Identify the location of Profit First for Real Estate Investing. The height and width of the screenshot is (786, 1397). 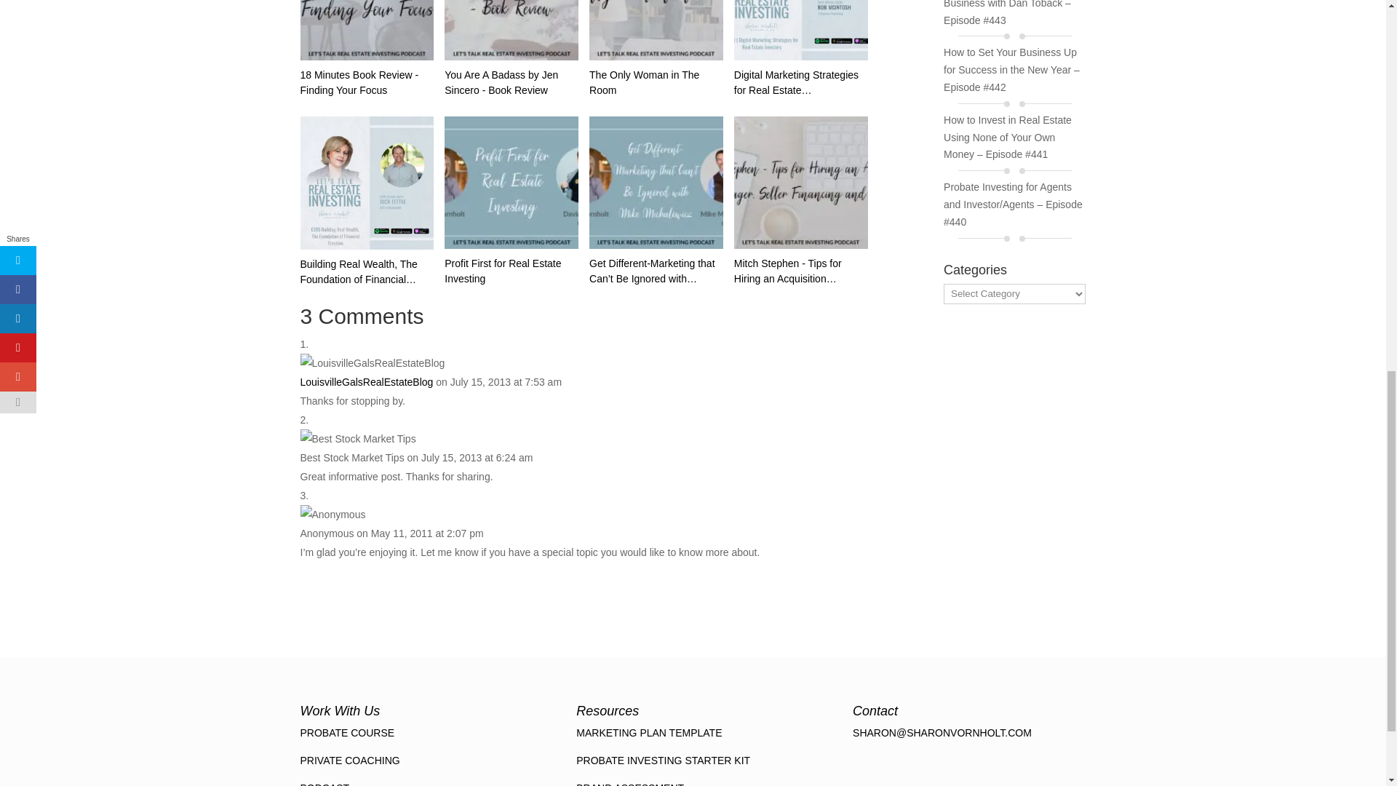
(511, 182).